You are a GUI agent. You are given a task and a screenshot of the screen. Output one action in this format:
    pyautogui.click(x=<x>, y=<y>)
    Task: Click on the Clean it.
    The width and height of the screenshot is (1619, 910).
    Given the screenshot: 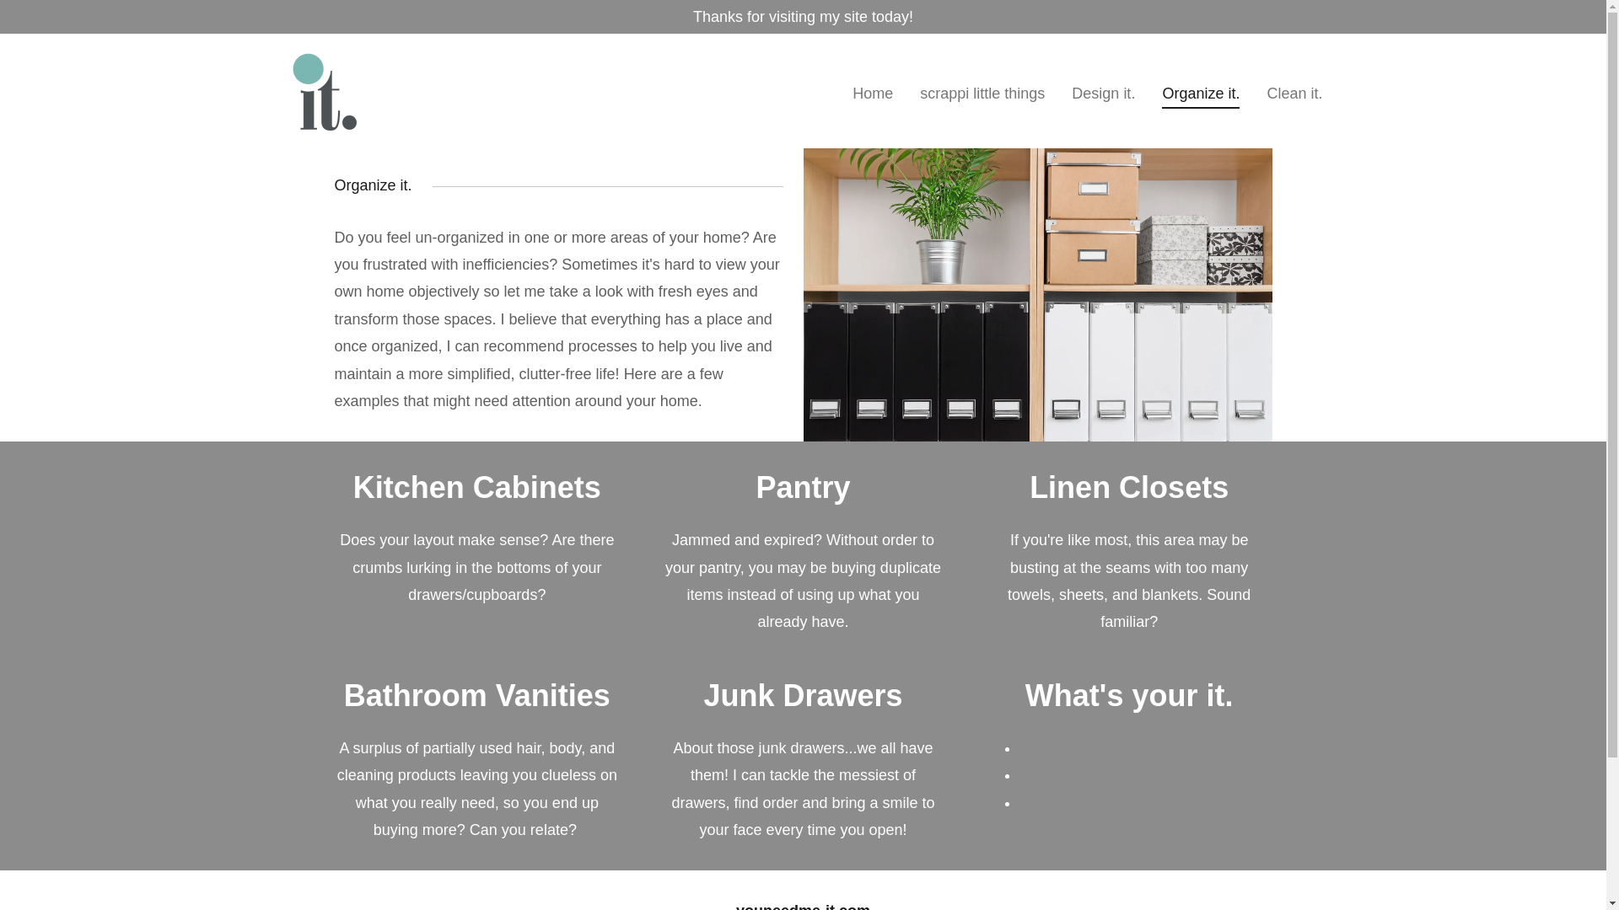 What is the action you would take?
    pyautogui.click(x=1294, y=93)
    